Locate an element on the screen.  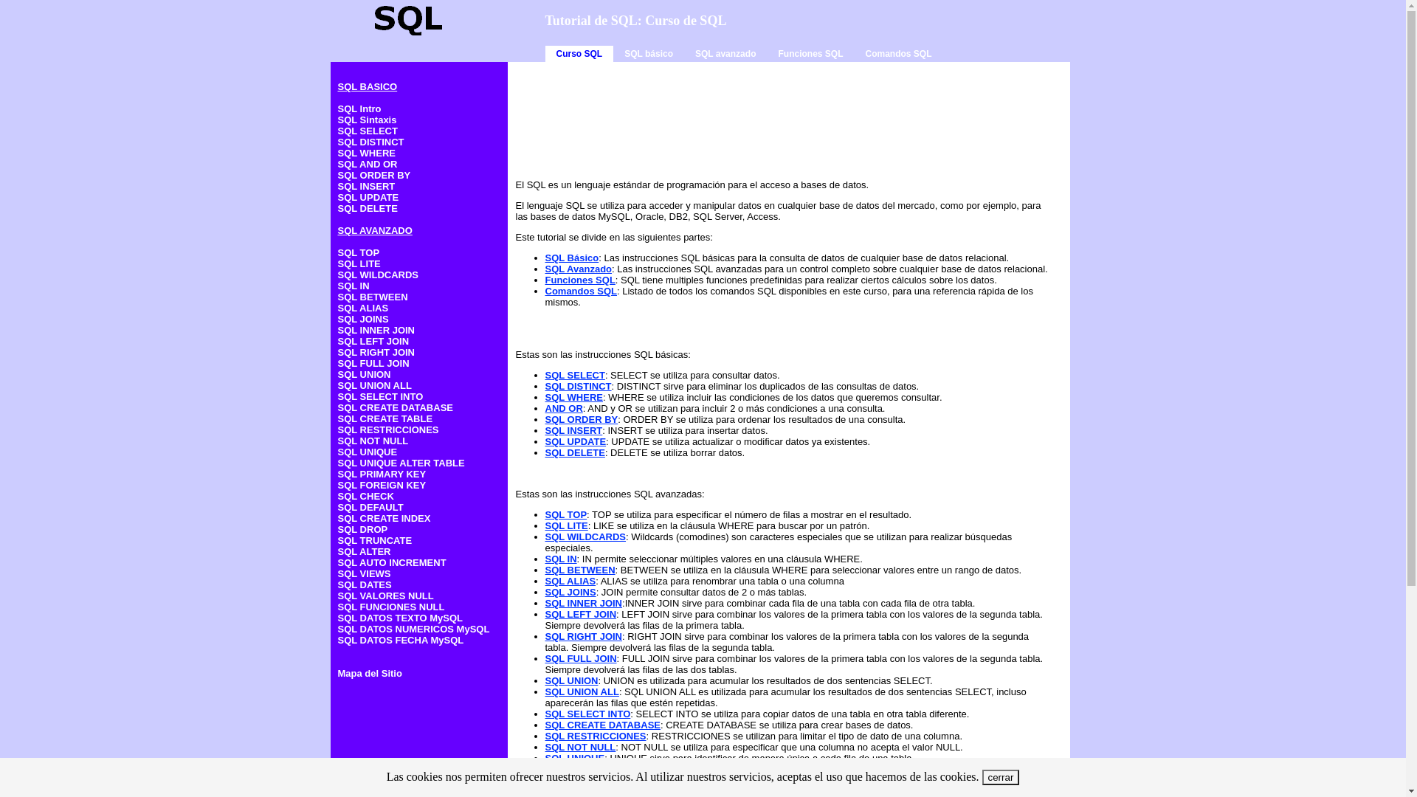
SQL Sintaxis is located at coordinates (368, 120).